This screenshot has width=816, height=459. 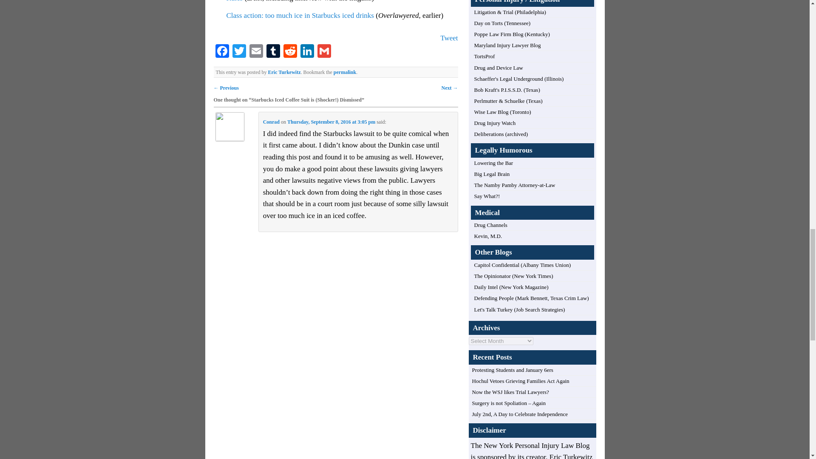 I want to click on Conrad, so click(x=271, y=122).